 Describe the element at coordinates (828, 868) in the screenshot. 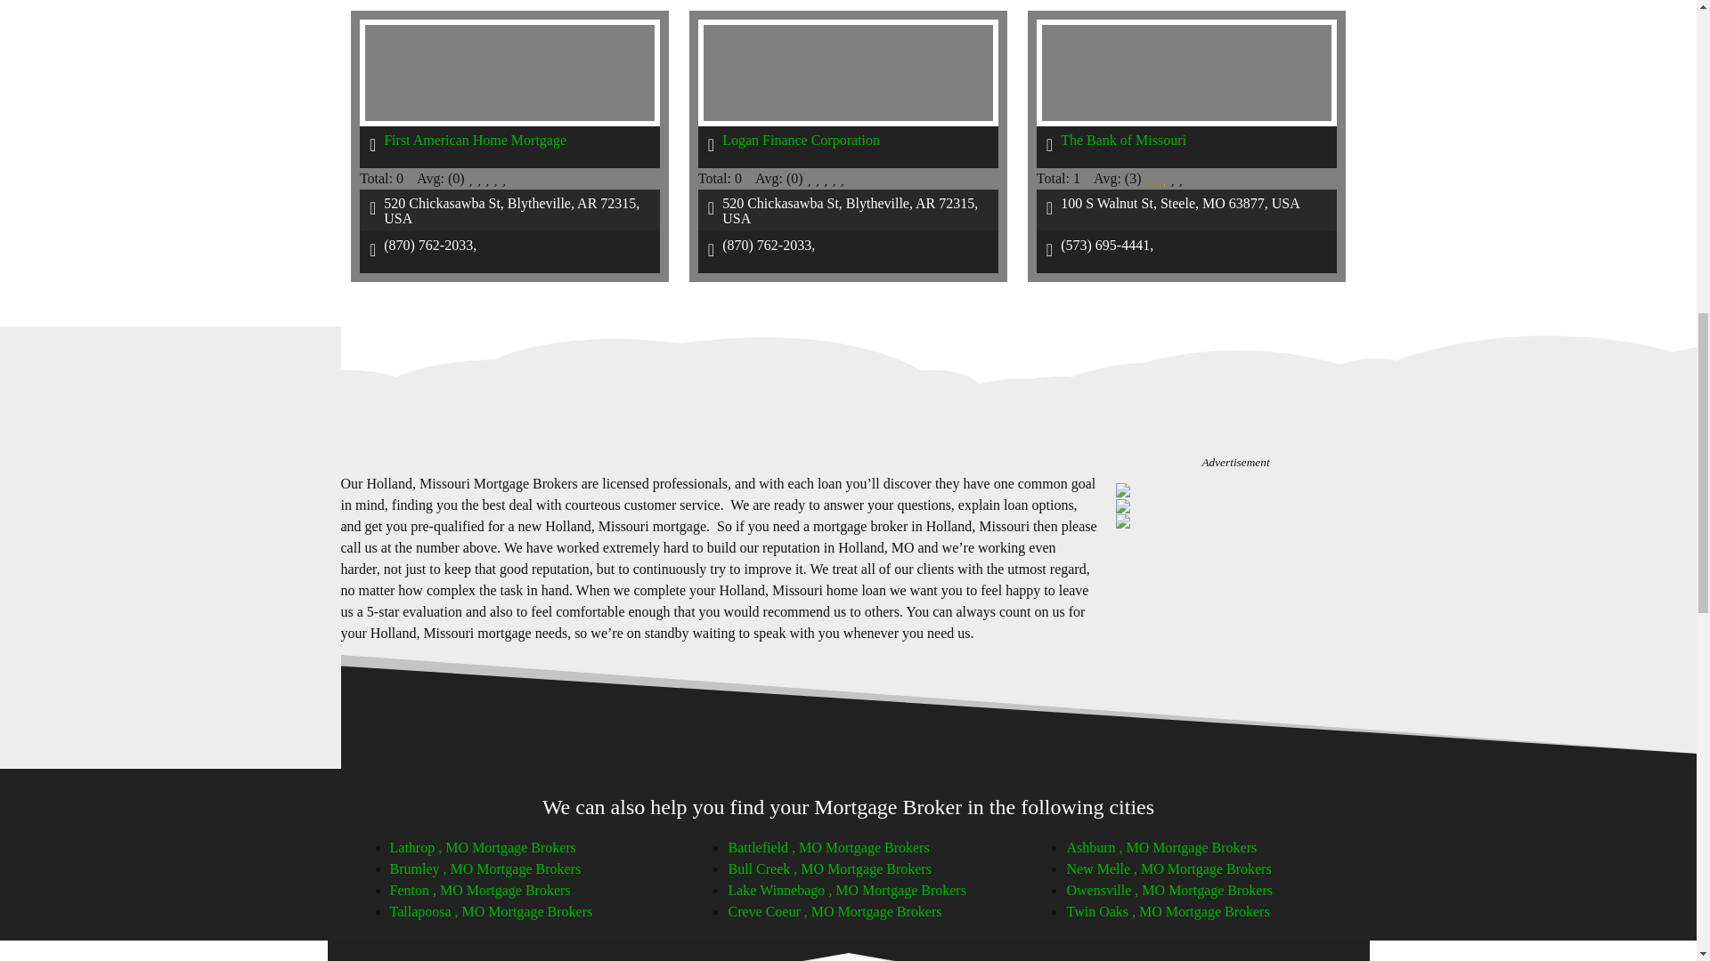

I see `Bull Creek , MO Mortgage Brokers` at that location.